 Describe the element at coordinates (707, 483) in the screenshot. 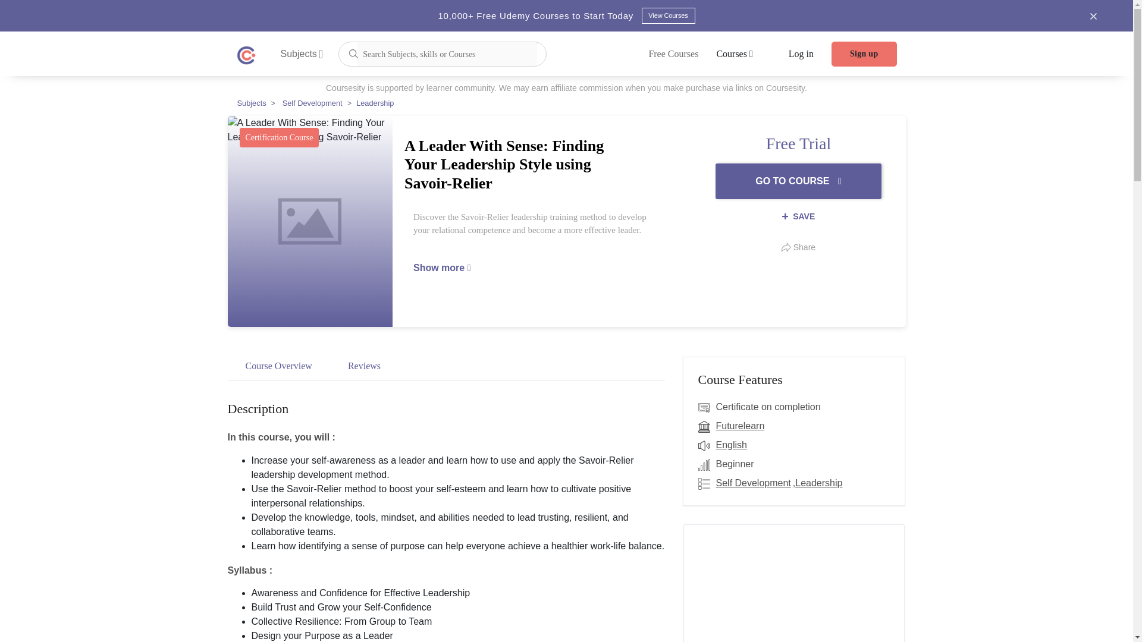

I see `Topics` at that location.